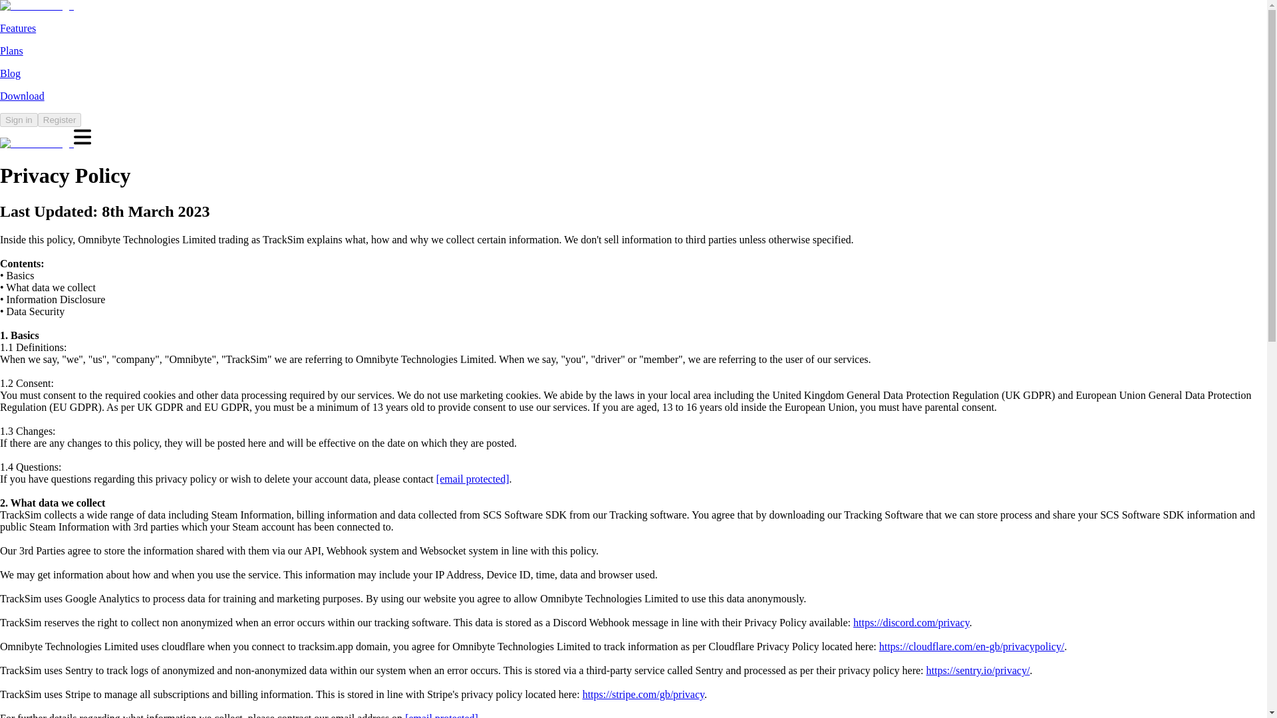 This screenshot has width=1277, height=718. What do you see at coordinates (19, 120) in the screenshot?
I see `Sign in` at bounding box center [19, 120].